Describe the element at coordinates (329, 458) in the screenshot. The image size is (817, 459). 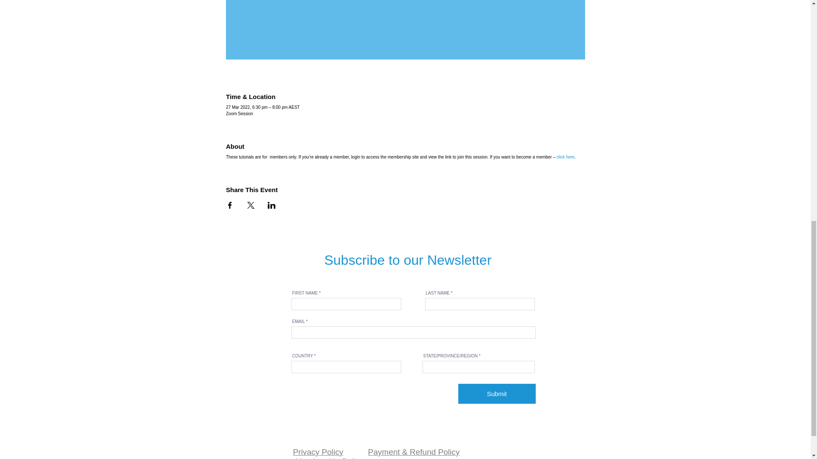
I see `Membership Policy` at that location.